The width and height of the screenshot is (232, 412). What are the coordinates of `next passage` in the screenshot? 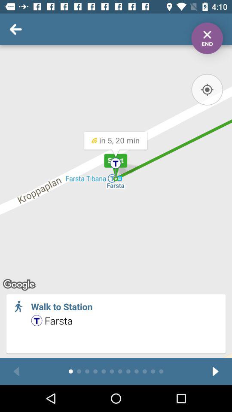 It's located at (216, 372).